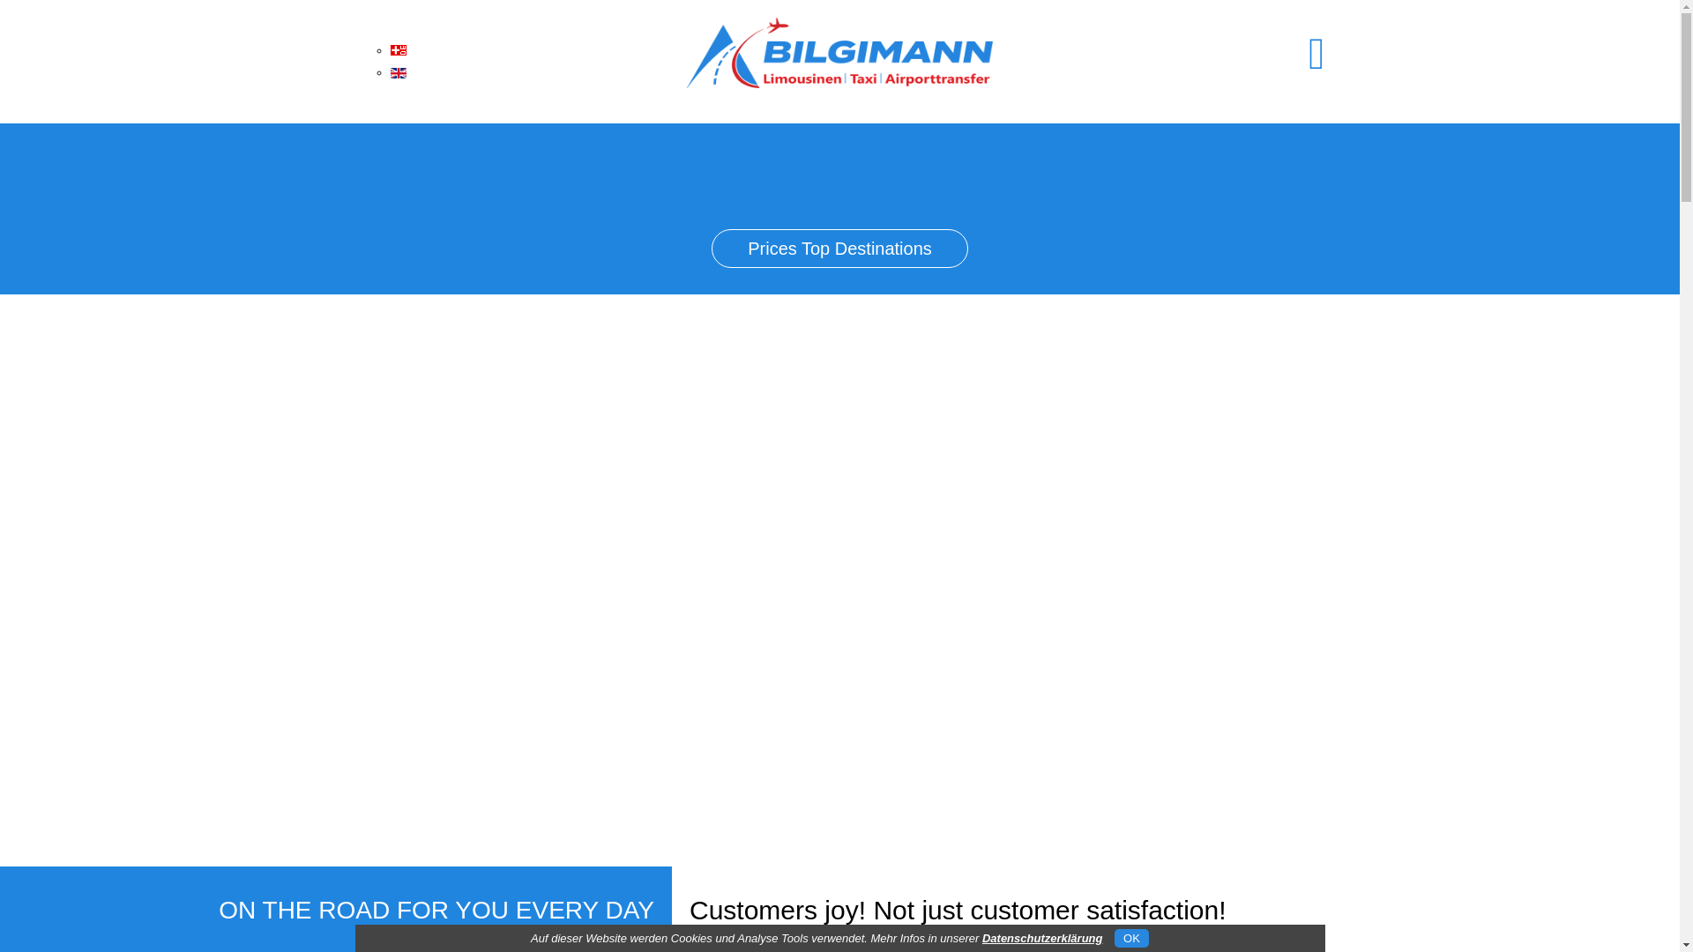 The image size is (1693, 952). What do you see at coordinates (839, 53) in the screenshot?
I see ` ` at bounding box center [839, 53].